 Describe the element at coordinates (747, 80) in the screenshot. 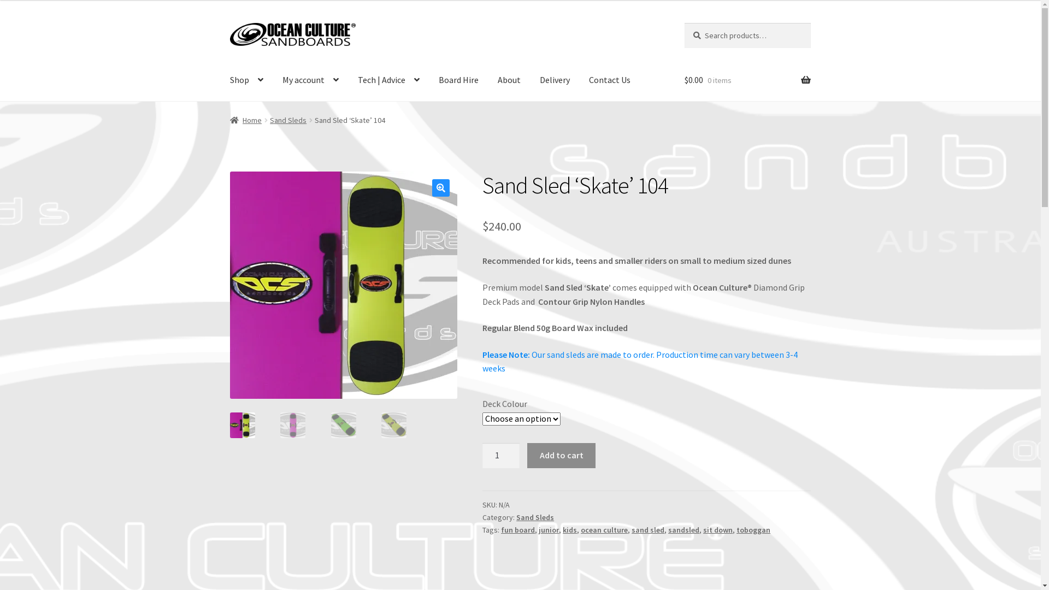

I see `$0.00 0 items` at that location.